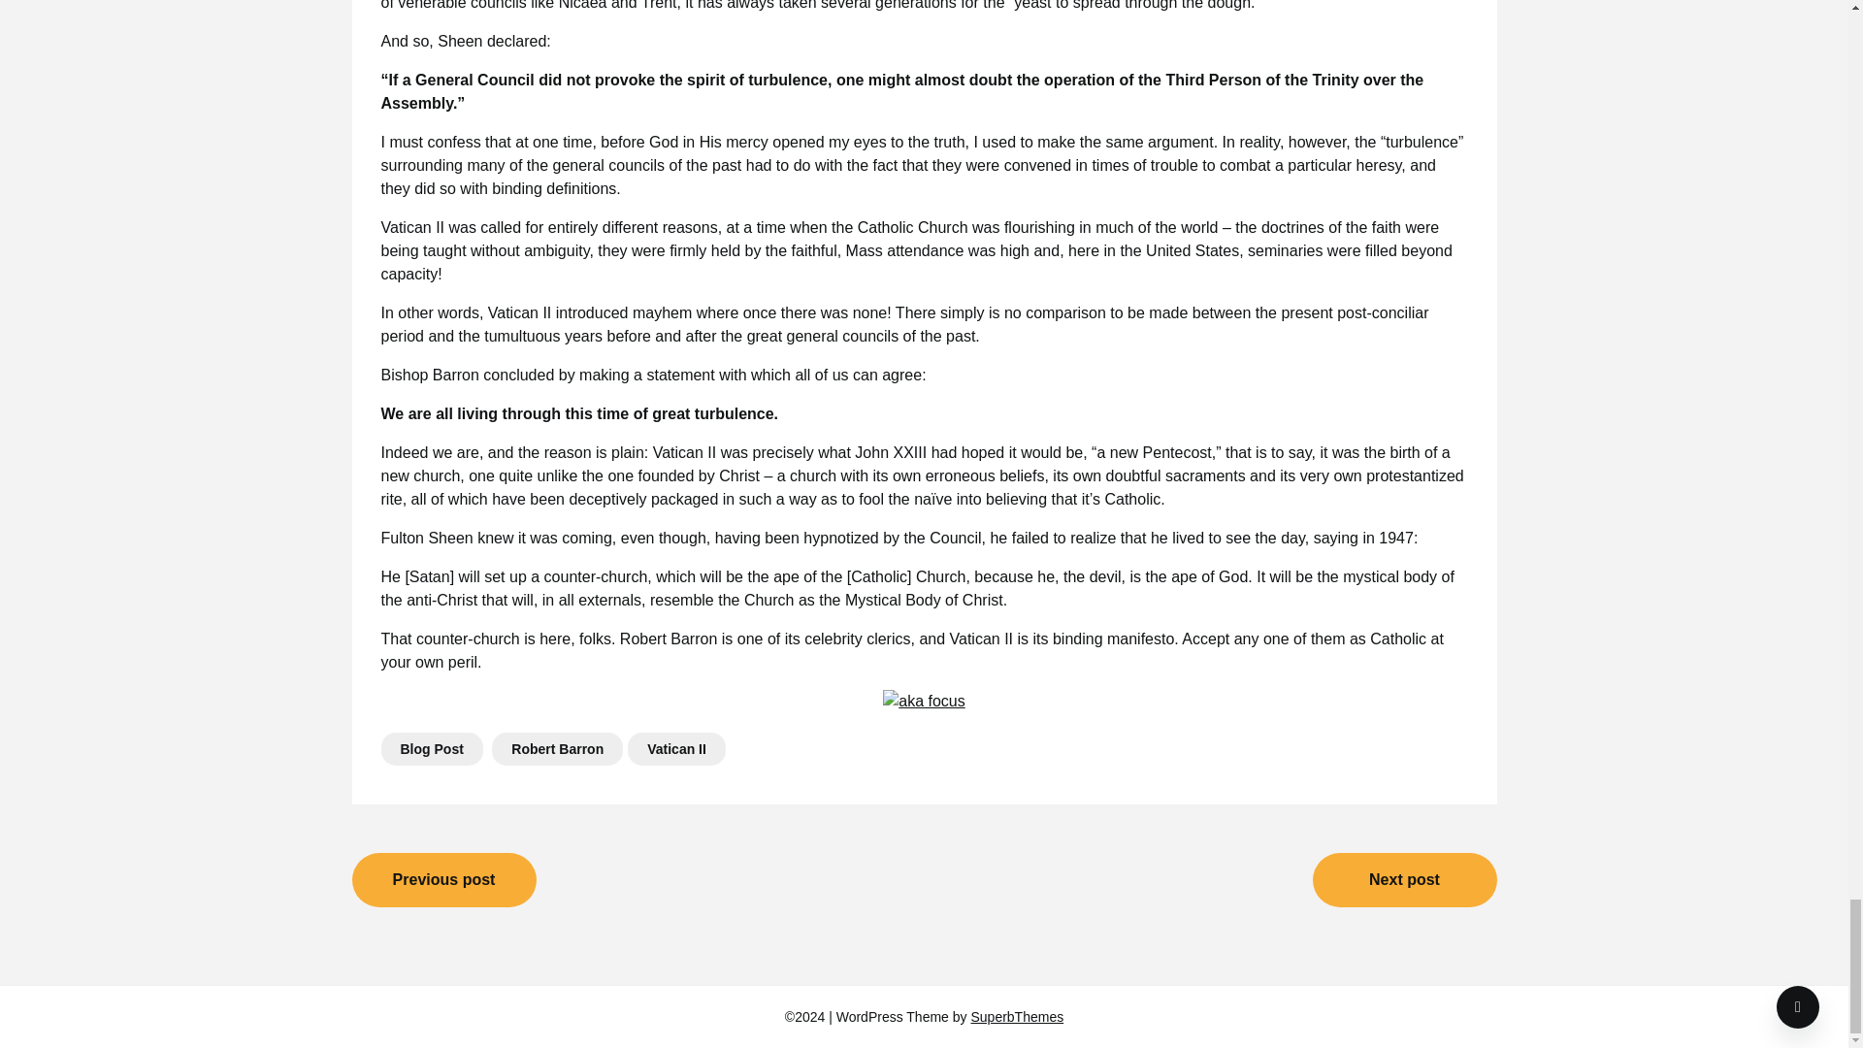  Describe the element at coordinates (1403, 880) in the screenshot. I see `Next post` at that location.